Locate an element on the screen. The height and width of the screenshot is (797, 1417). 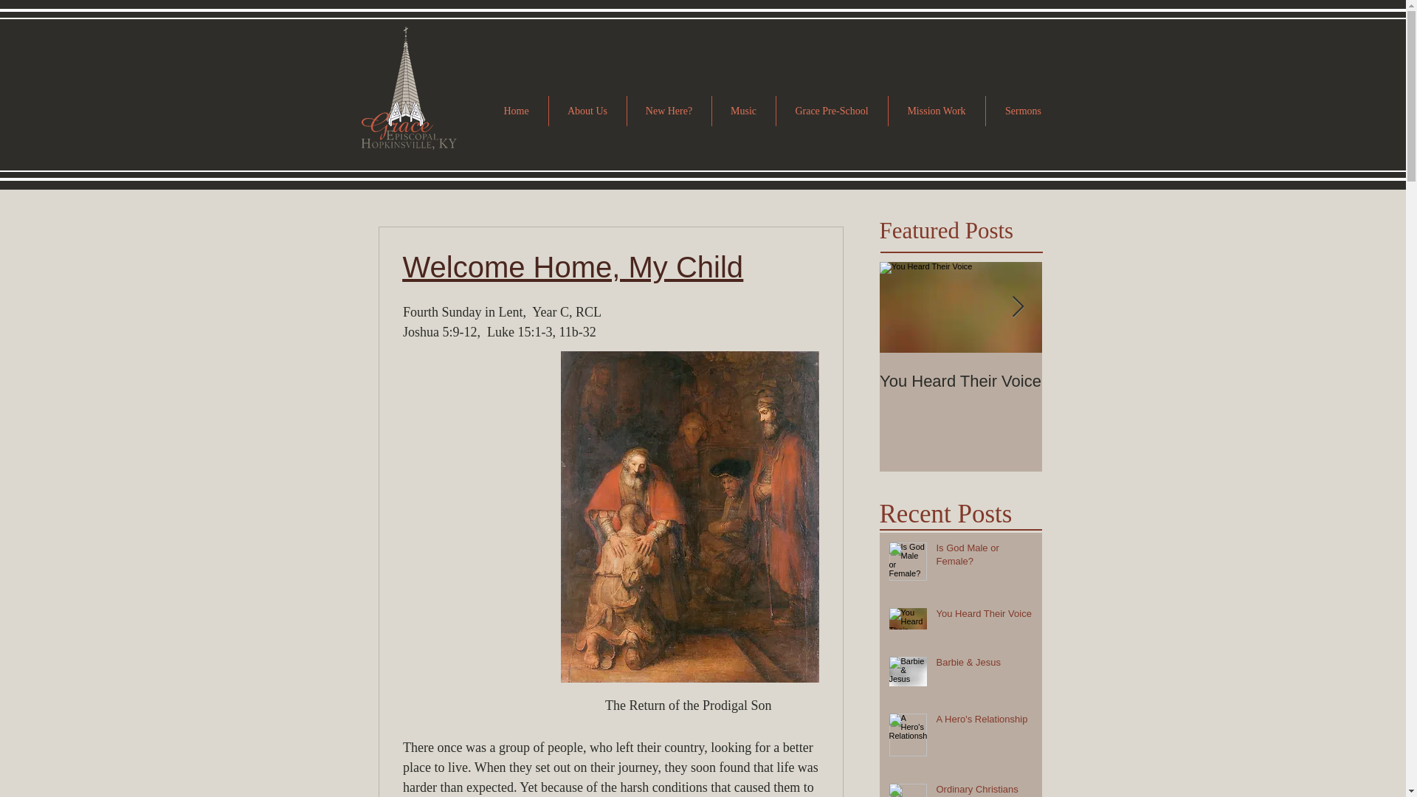
Music is located at coordinates (742, 111).